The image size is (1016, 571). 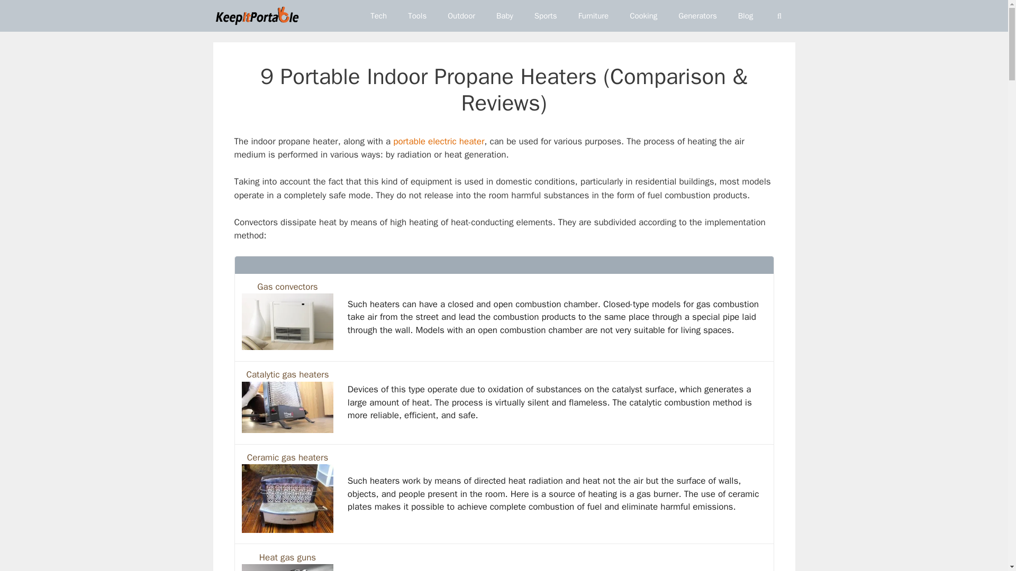 What do you see at coordinates (505, 16) in the screenshot?
I see `Baby` at bounding box center [505, 16].